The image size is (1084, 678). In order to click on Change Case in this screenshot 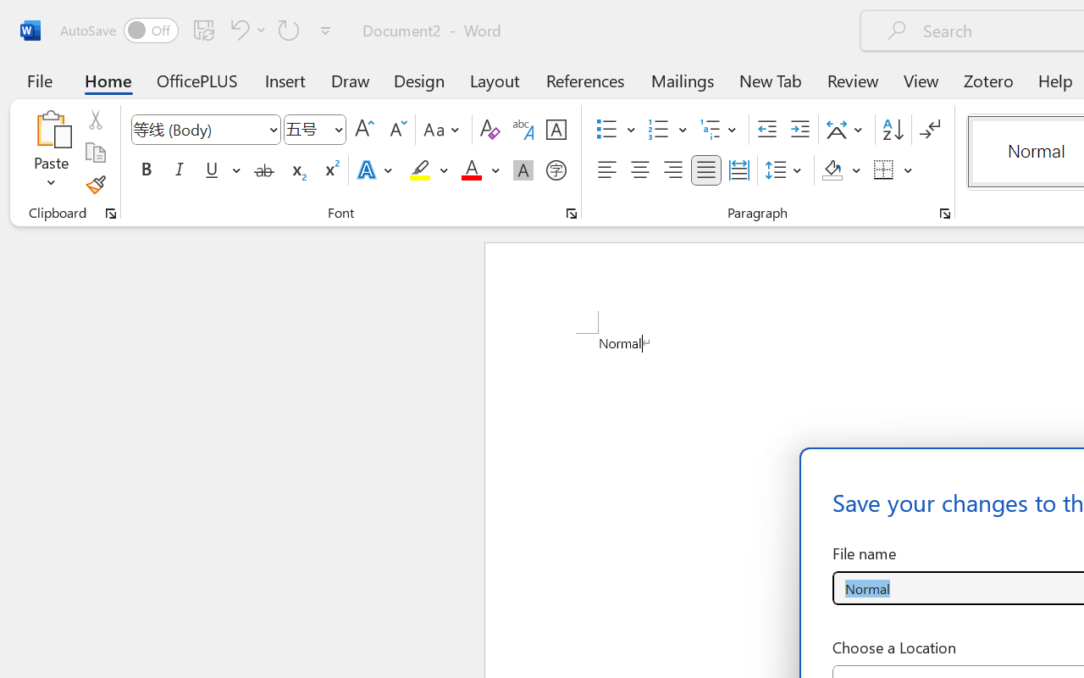, I will do `click(444, 130)`.